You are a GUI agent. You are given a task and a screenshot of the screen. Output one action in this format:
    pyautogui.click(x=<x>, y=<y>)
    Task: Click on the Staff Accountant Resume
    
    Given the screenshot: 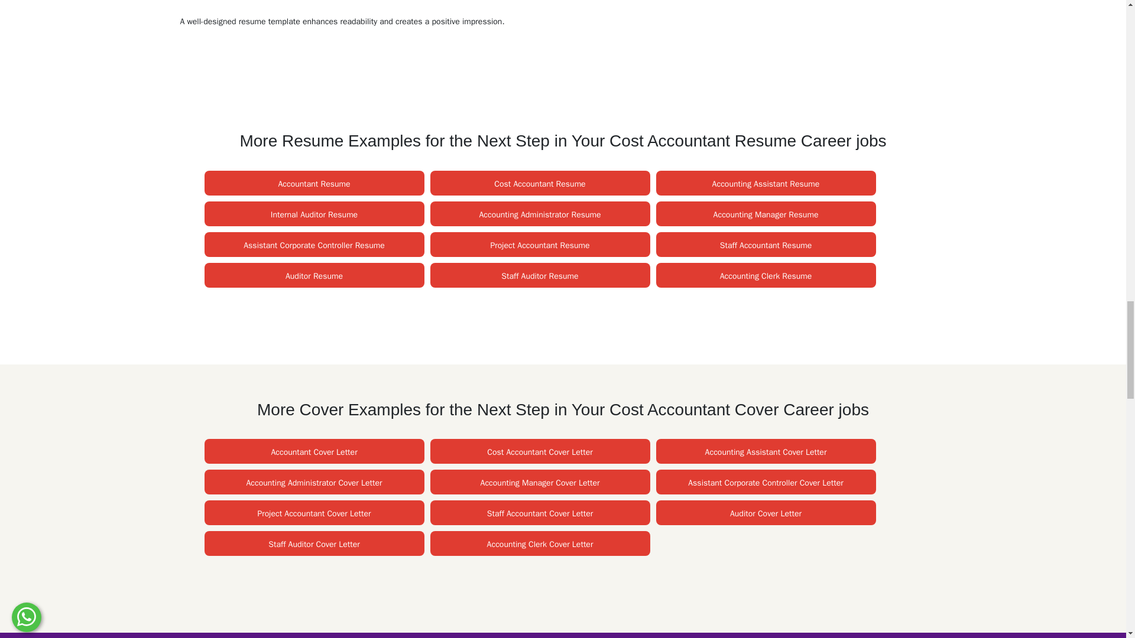 What is the action you would take?
    pyautogui.click(x=765, y=246)
    